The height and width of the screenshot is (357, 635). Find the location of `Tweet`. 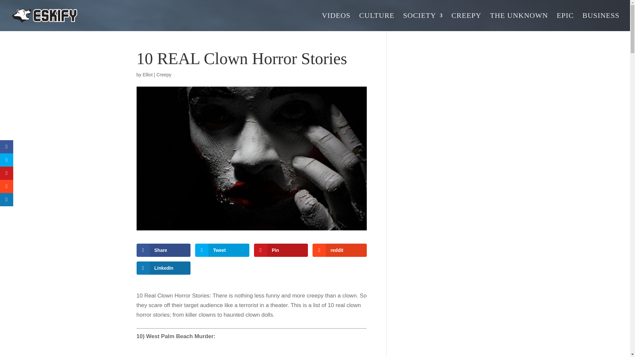

Tweet is located at coordinates (222, 250).